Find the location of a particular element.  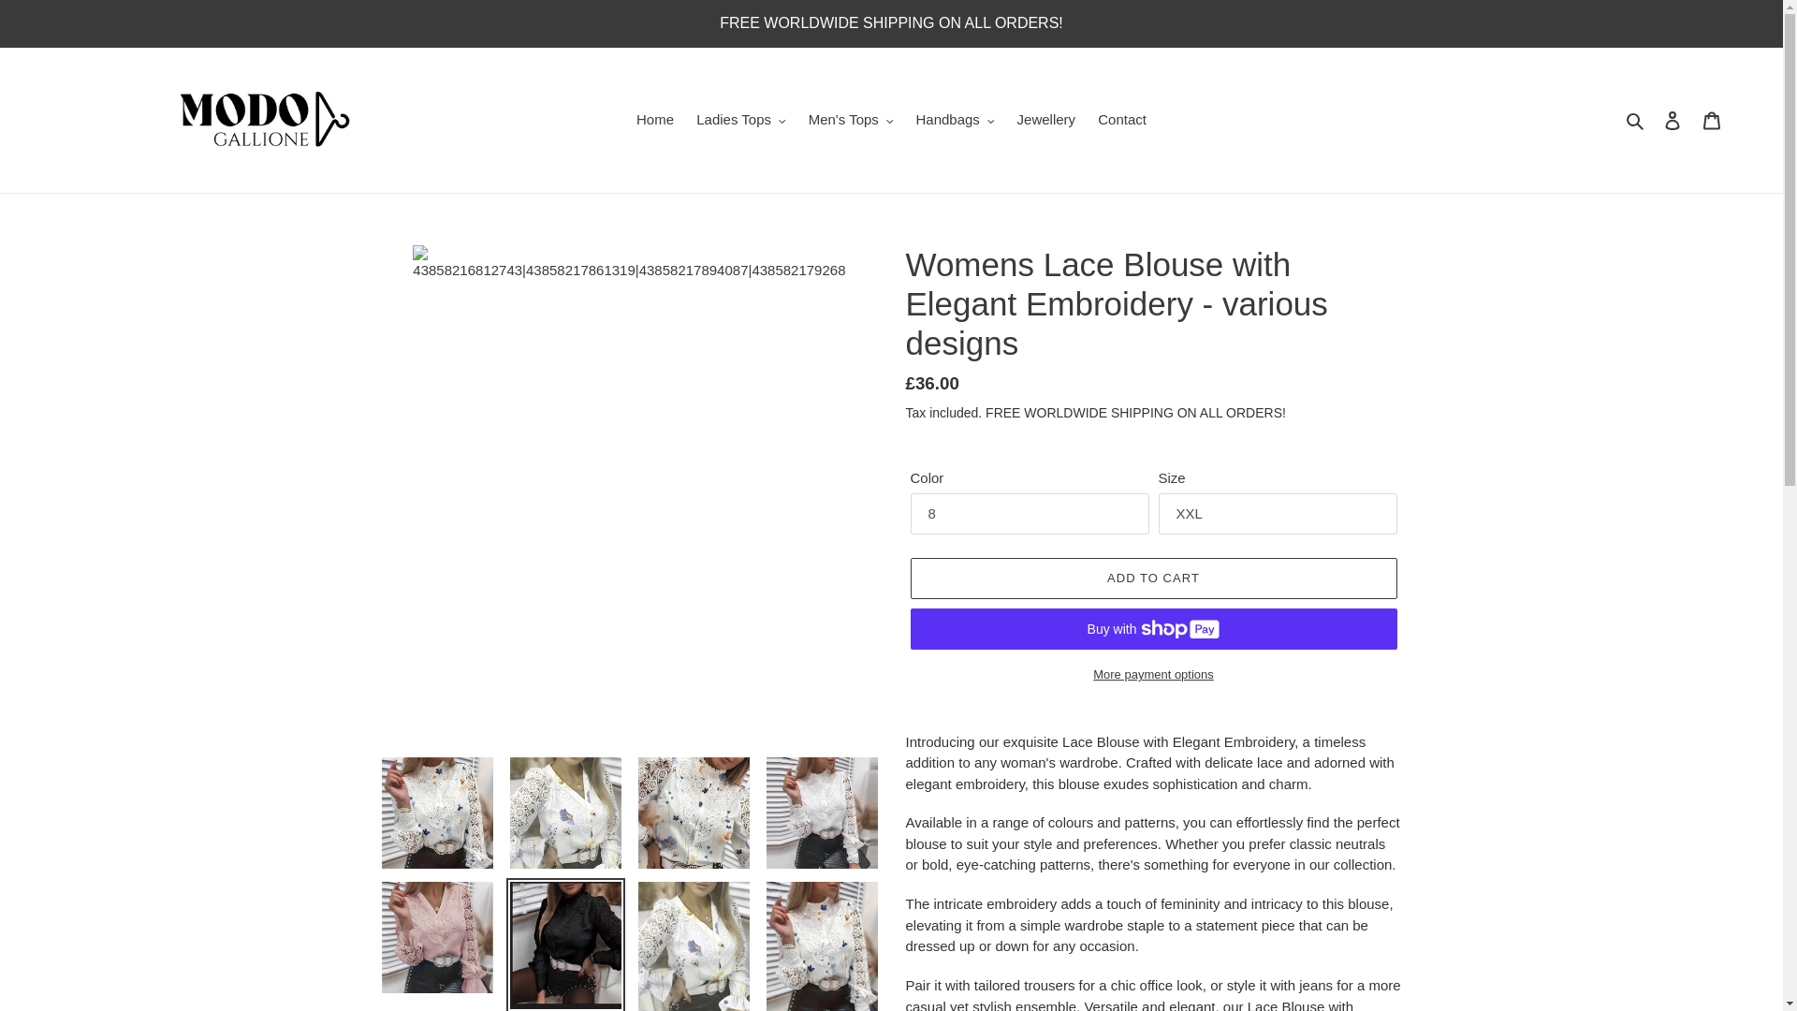

Handbags is located at coordinates (954, 120).